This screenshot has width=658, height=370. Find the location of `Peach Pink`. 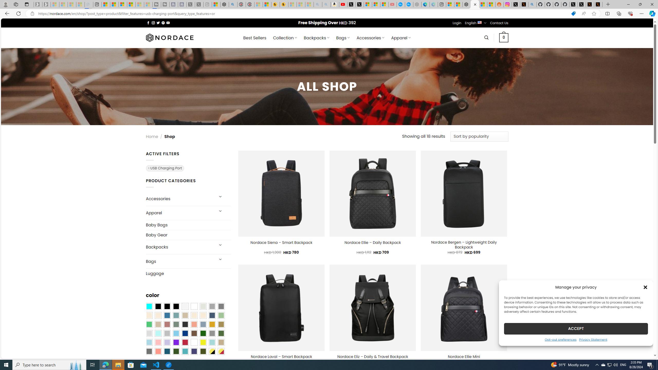

Peach Pink is located at coordinates (158, 351).